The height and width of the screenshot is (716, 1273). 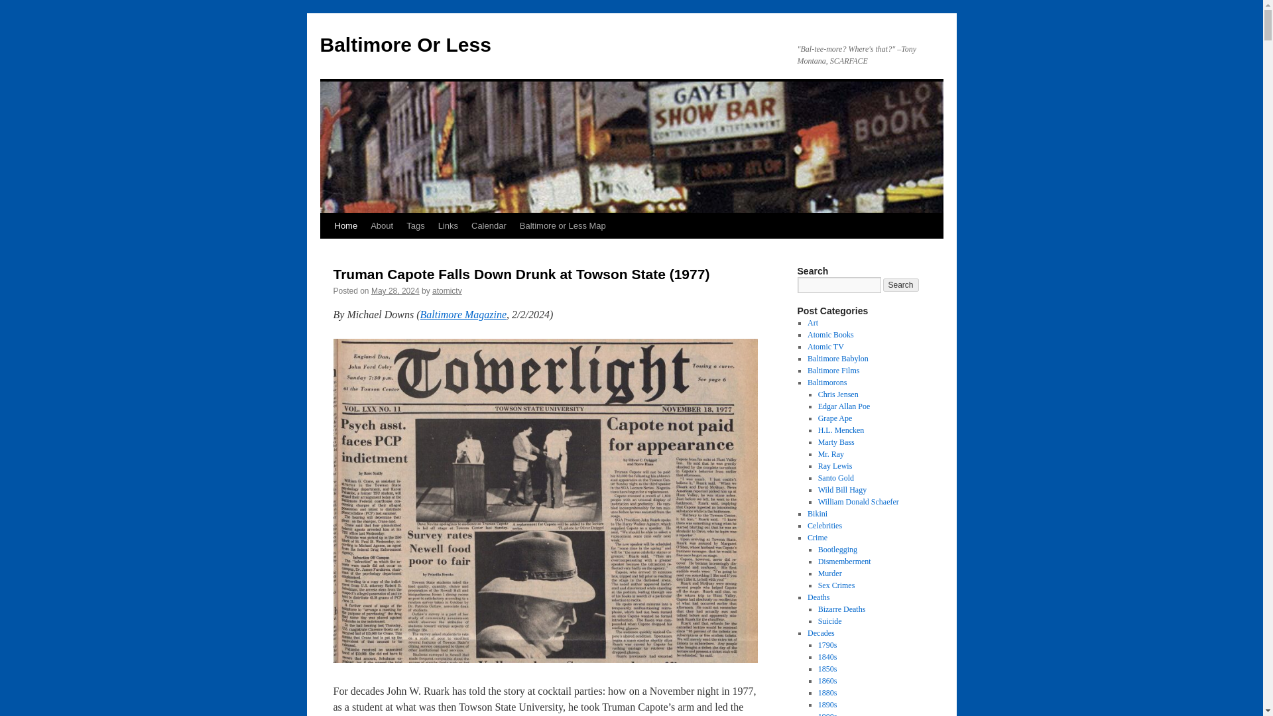 What do you see at coordinates (447, 291) in the screenshot?
I see `atomictv` at bounding box center [447, 291].